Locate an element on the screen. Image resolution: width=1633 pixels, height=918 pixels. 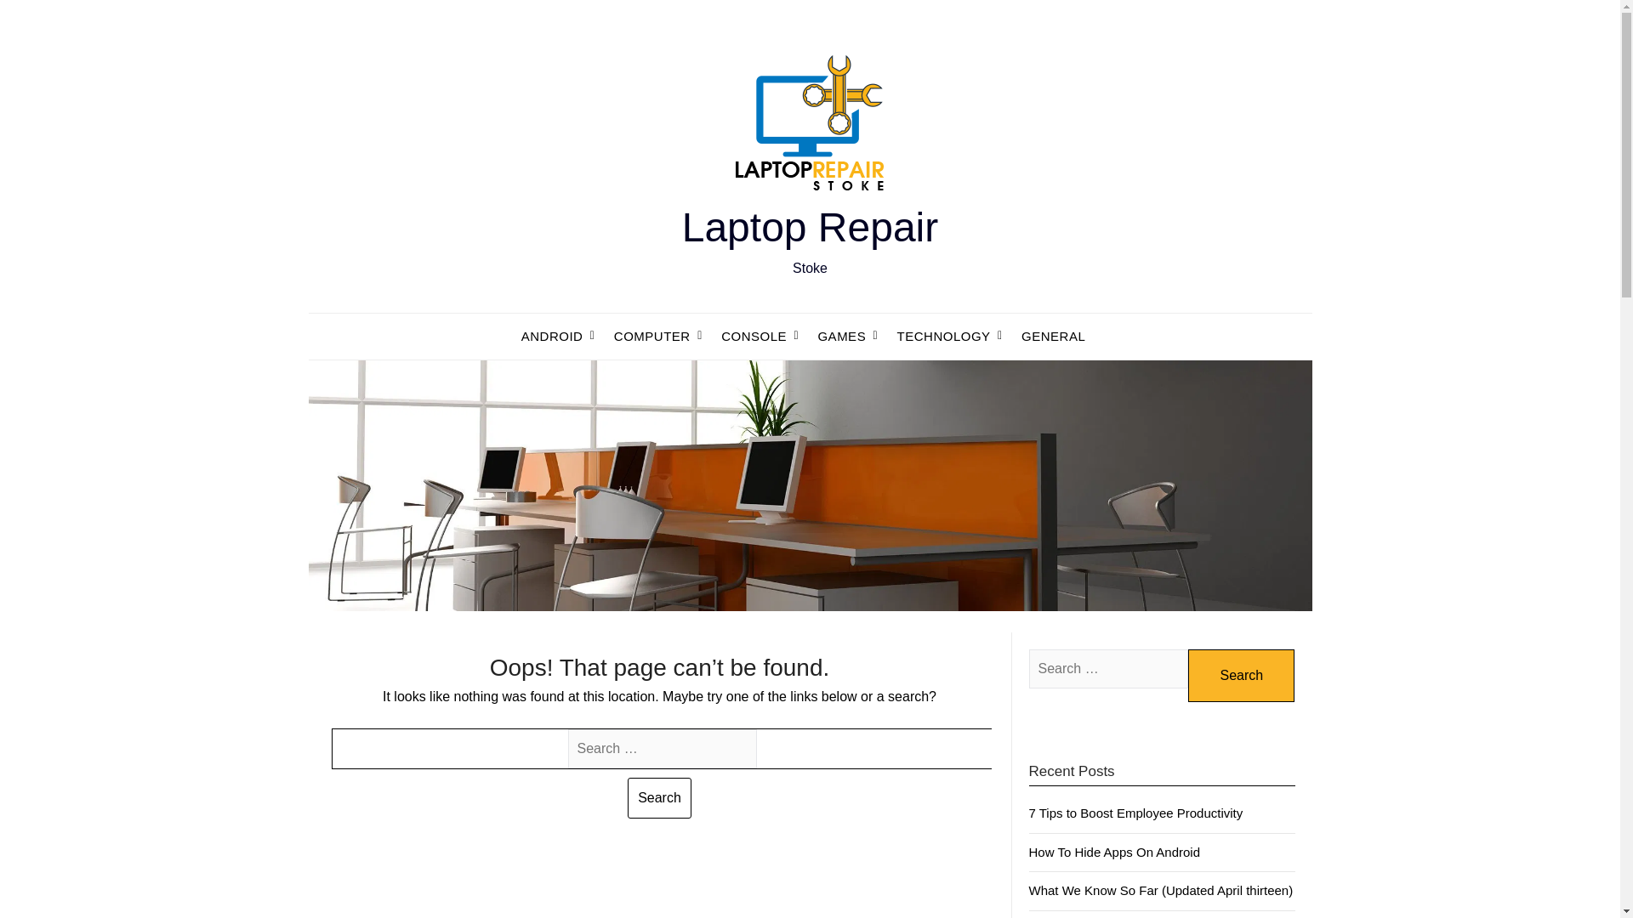
GAMES is located at coordinates (841, 337).